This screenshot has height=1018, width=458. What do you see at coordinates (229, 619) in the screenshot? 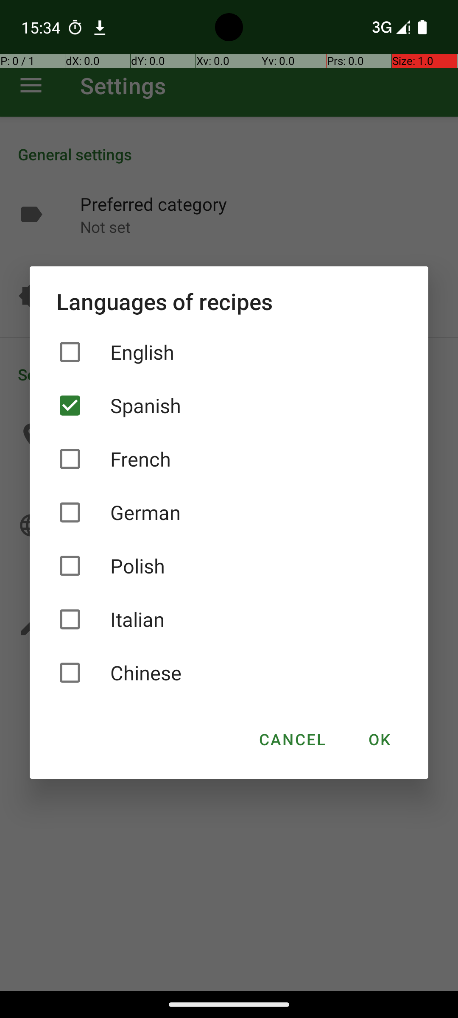
I see `Italian` at bounding box center [229, 619].